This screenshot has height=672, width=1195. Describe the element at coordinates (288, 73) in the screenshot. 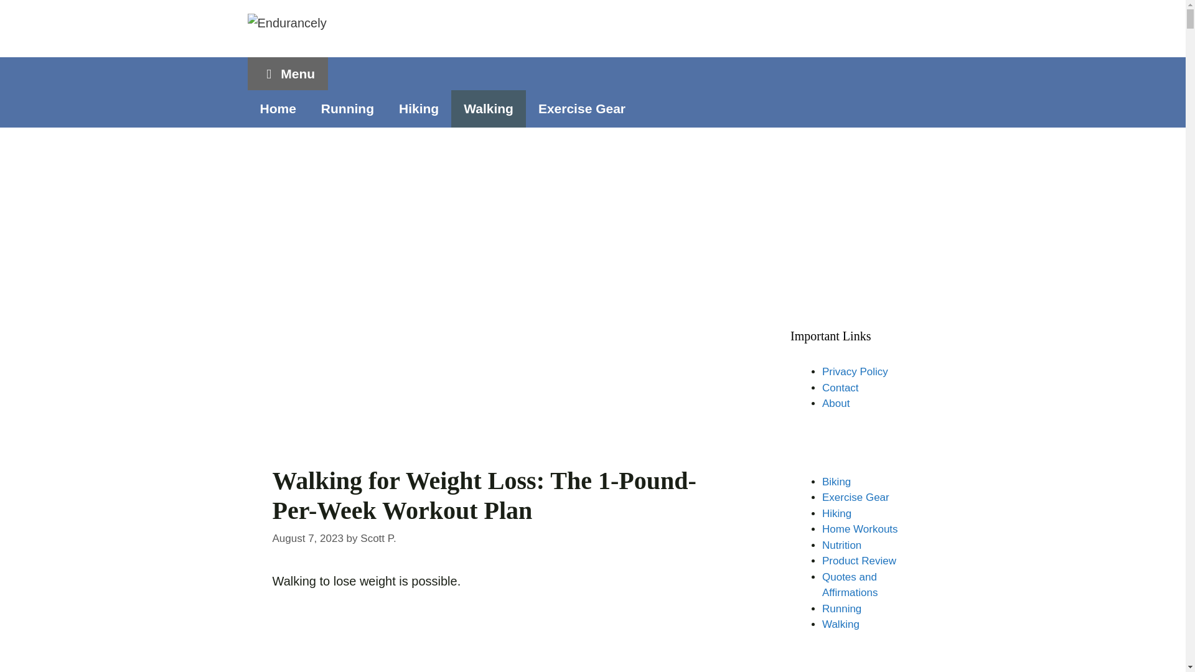

I see `Menu` at that location.